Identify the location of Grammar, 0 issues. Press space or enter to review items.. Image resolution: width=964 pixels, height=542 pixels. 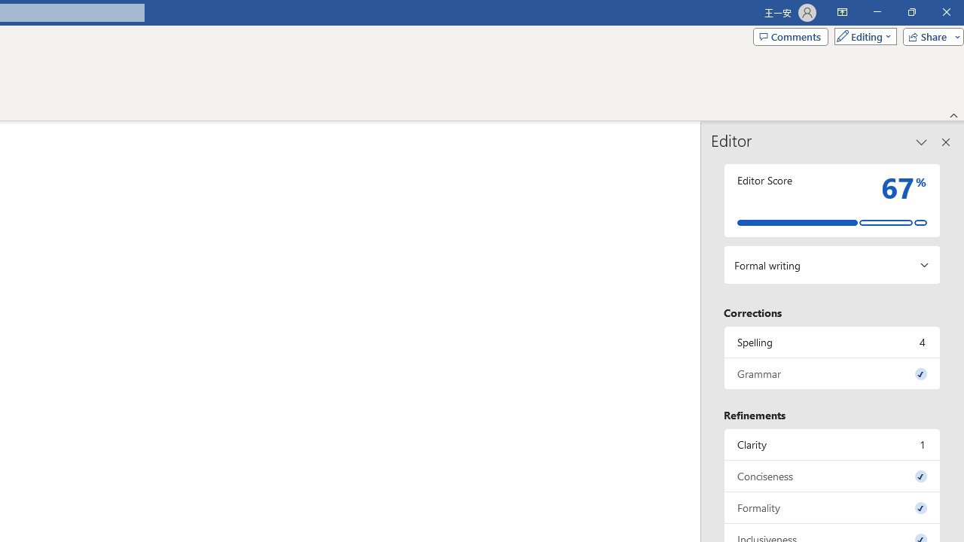
(832, 373).